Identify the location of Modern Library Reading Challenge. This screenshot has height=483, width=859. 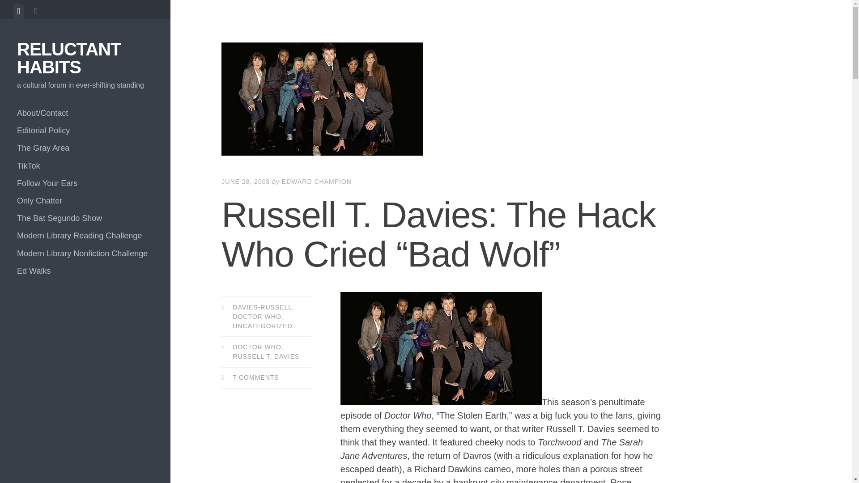
(85, 235).